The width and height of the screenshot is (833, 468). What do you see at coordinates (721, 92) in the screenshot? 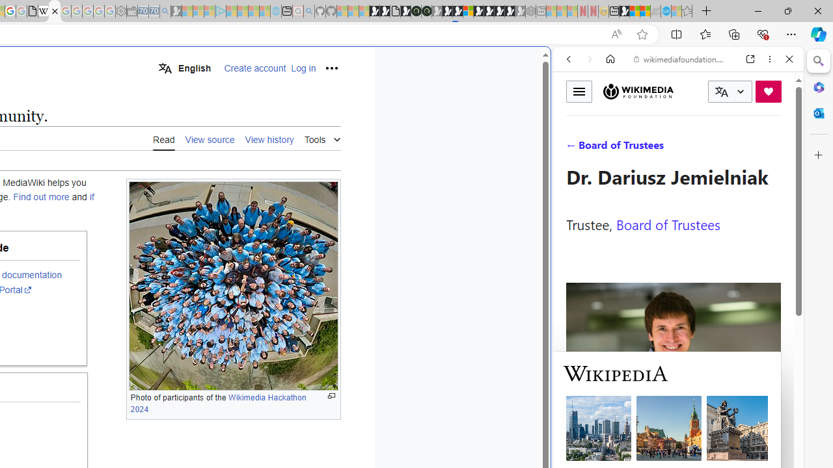
I see `Class: i icon icon-translate language-switcher__icon` at bounding box center [721, 92].